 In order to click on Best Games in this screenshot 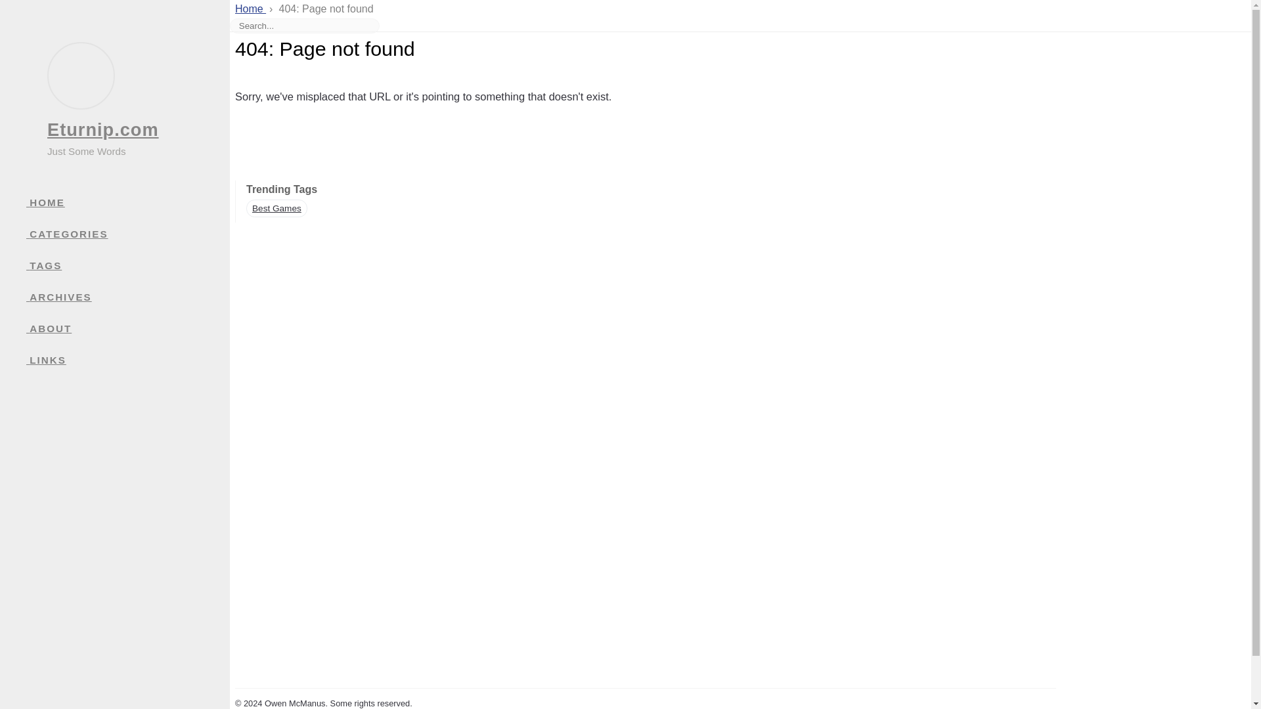, I will do `click(277, 208)`.